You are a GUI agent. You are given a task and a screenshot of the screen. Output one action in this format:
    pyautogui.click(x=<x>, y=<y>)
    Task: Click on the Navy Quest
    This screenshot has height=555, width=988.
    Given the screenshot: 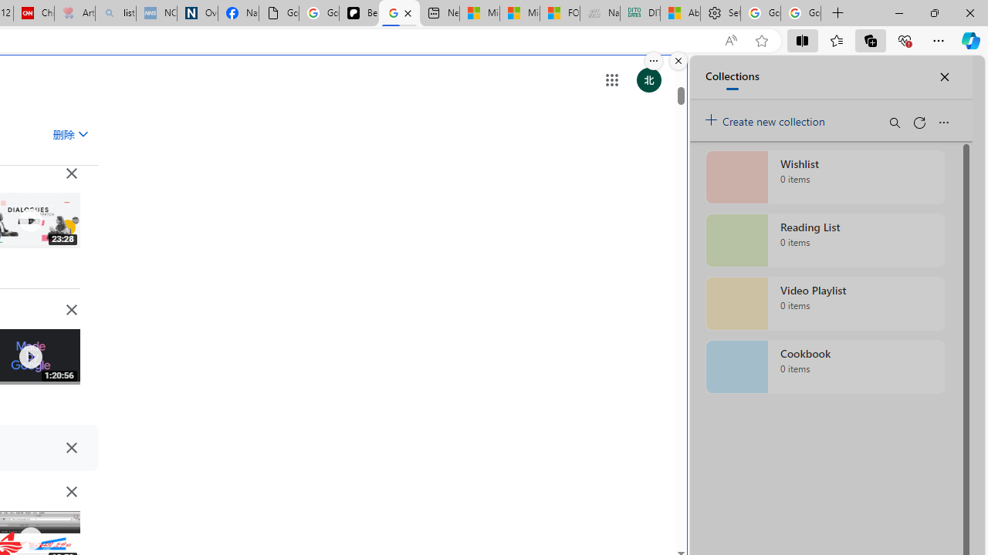 What is the action you would take?
    pyautogui.click(x=599, y=14)
    